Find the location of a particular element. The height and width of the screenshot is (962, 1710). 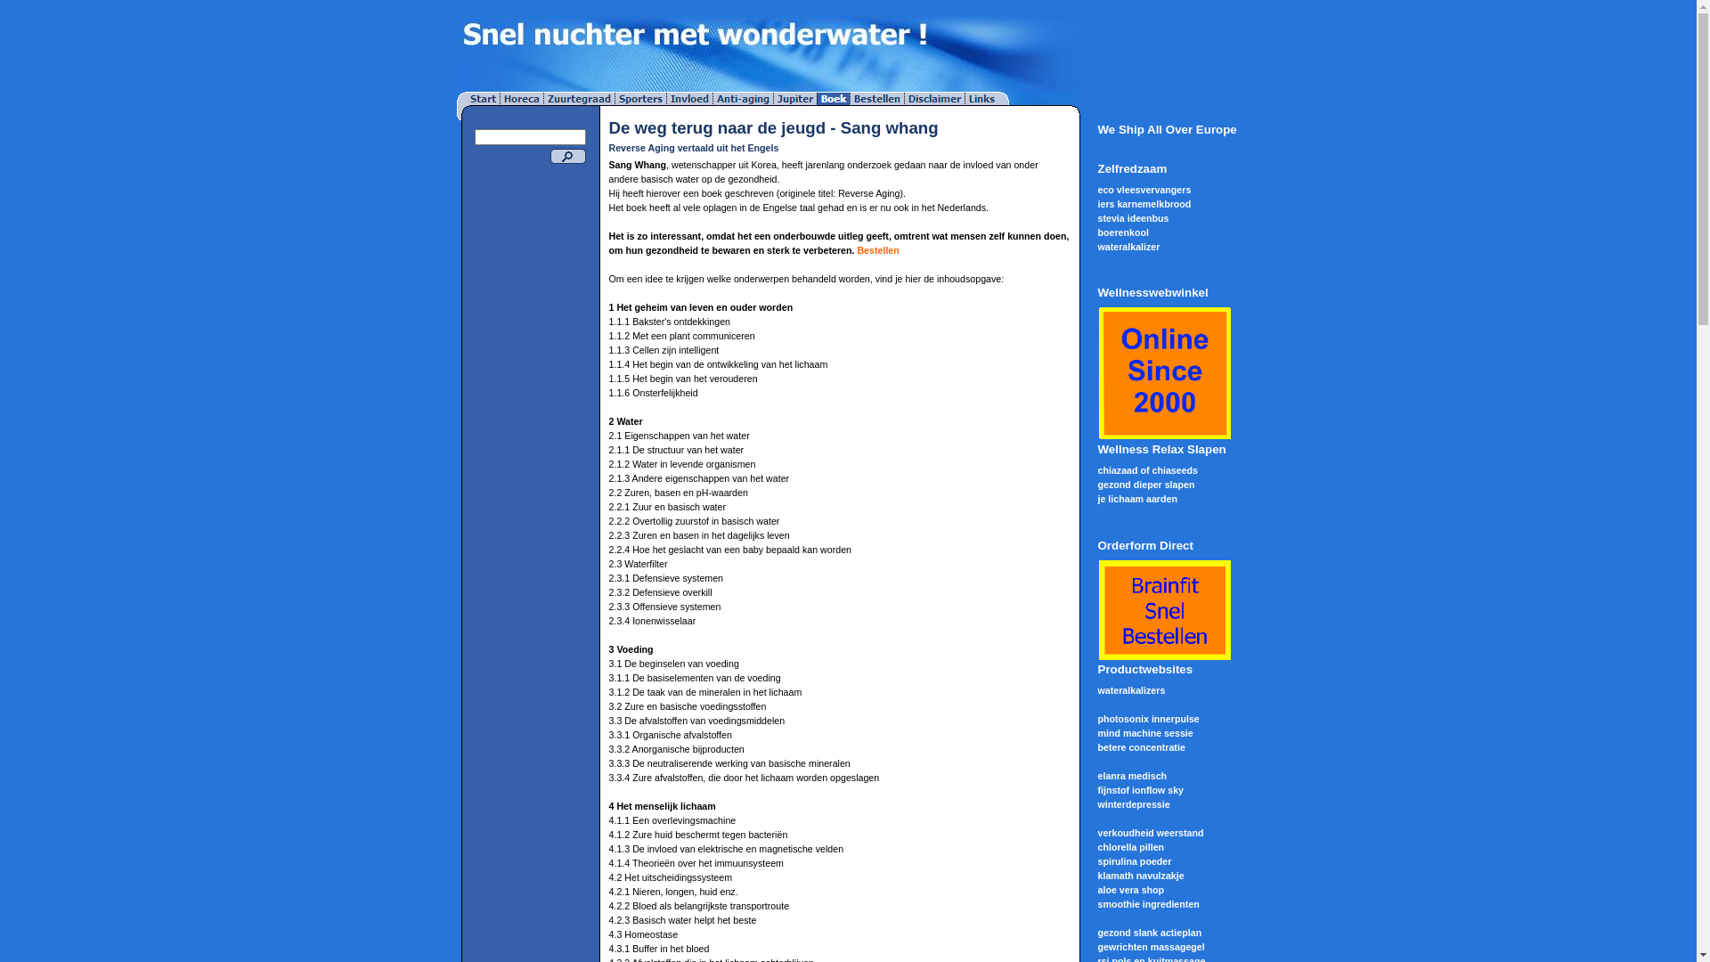

verkoudheid weerstand is located at coordinates (1151, 833).